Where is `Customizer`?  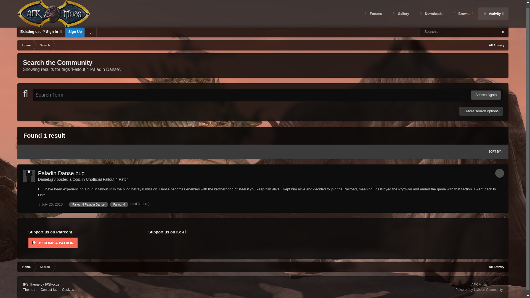
Customizer is located at coordinates (91, 31).